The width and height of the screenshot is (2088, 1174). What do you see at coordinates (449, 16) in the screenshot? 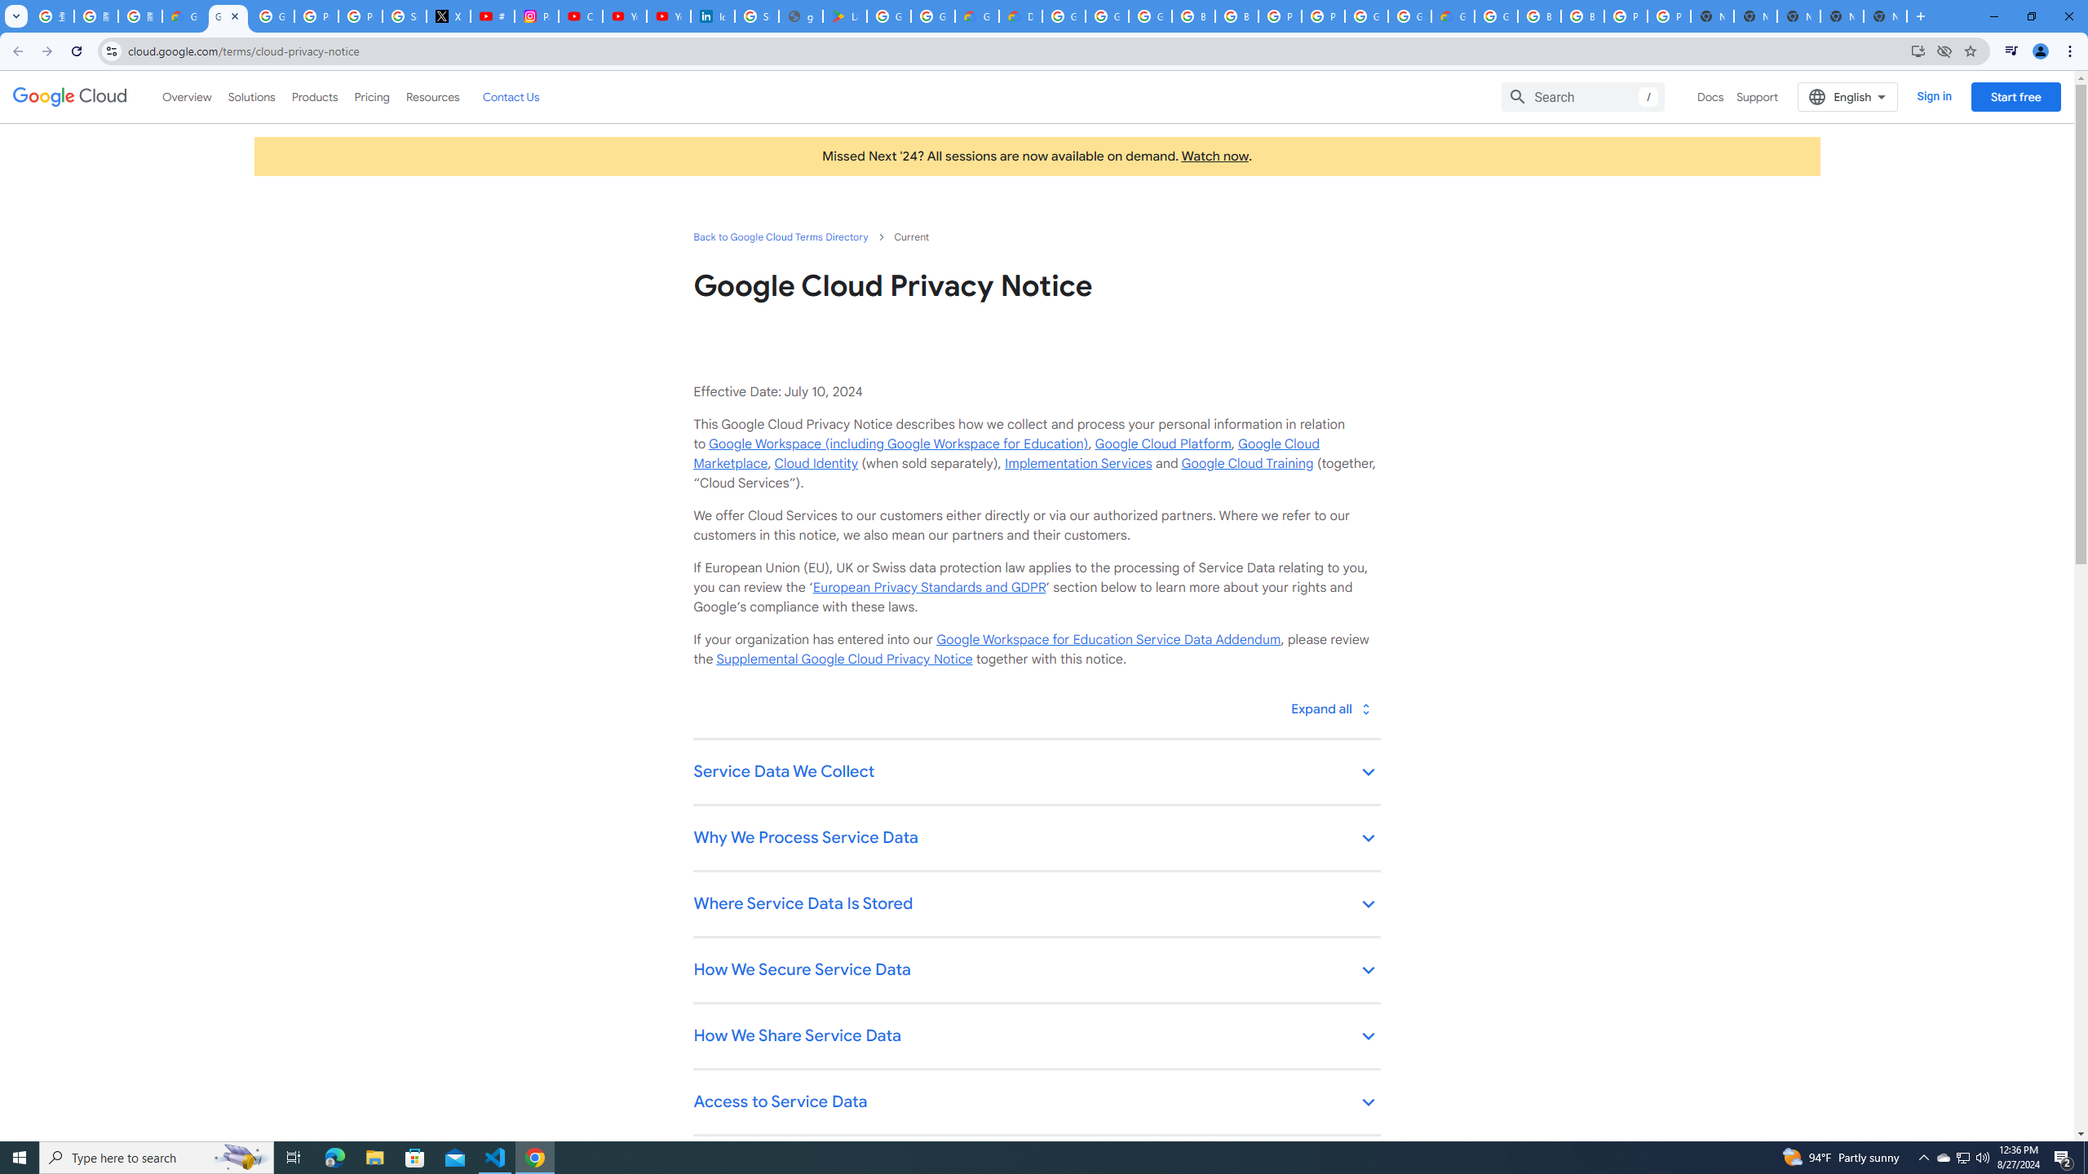
I see `X` at bounding box center [449, 16].